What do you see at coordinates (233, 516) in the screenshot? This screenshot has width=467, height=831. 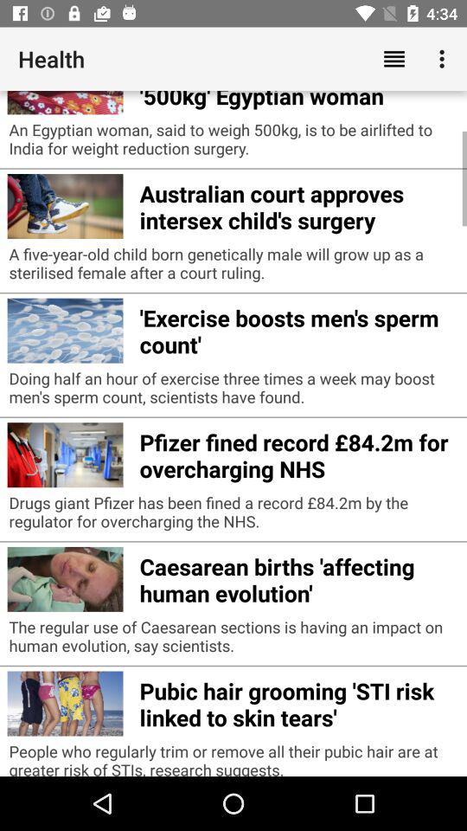 I see `tap the drugs giant pfizer` at bounding box center [233, 516].